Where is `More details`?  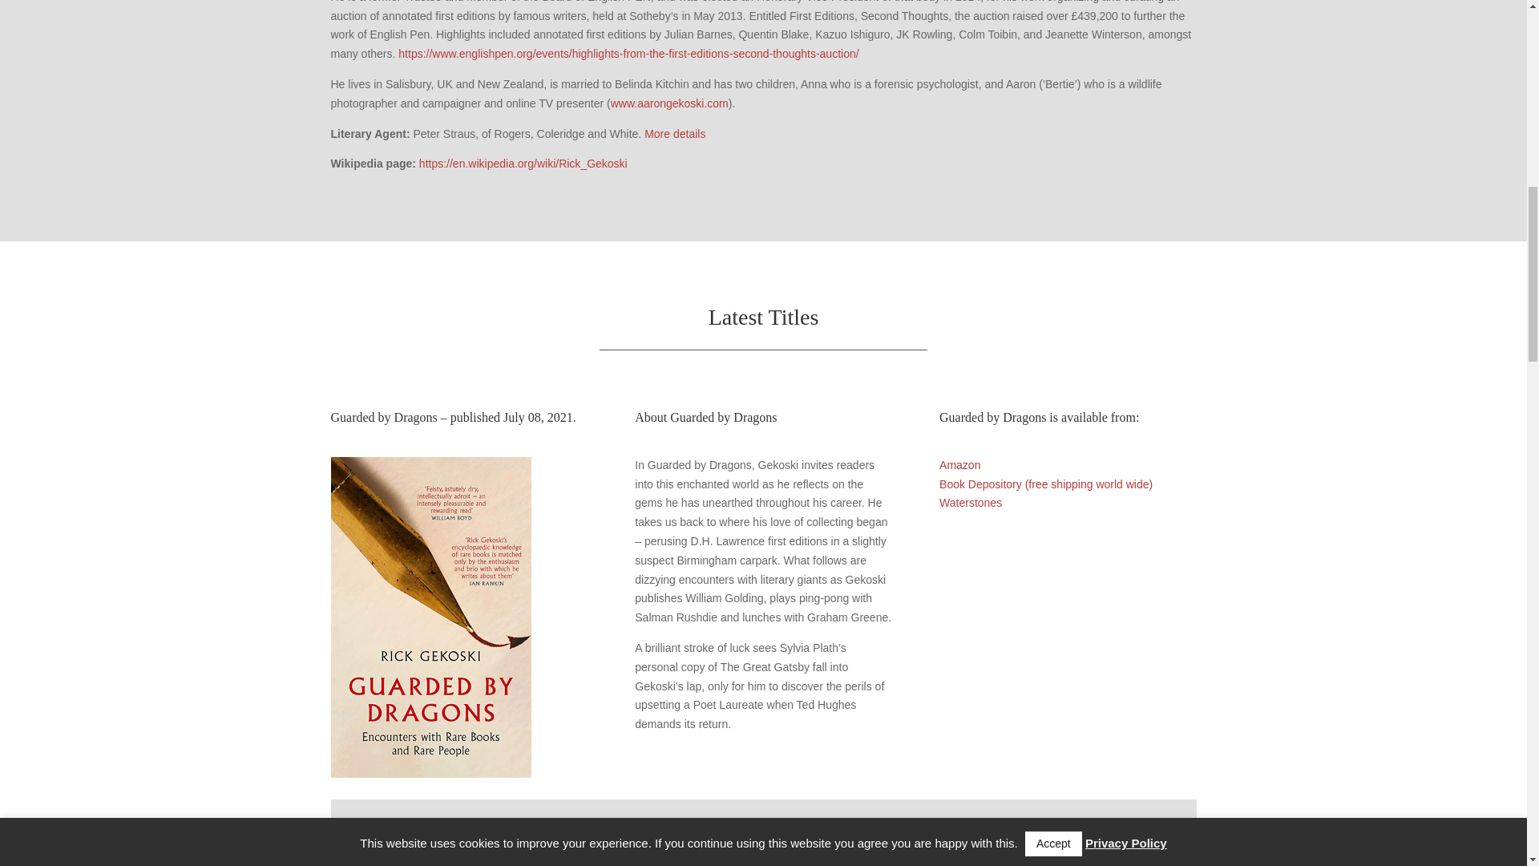
More details is located at coordinates (675, 133).